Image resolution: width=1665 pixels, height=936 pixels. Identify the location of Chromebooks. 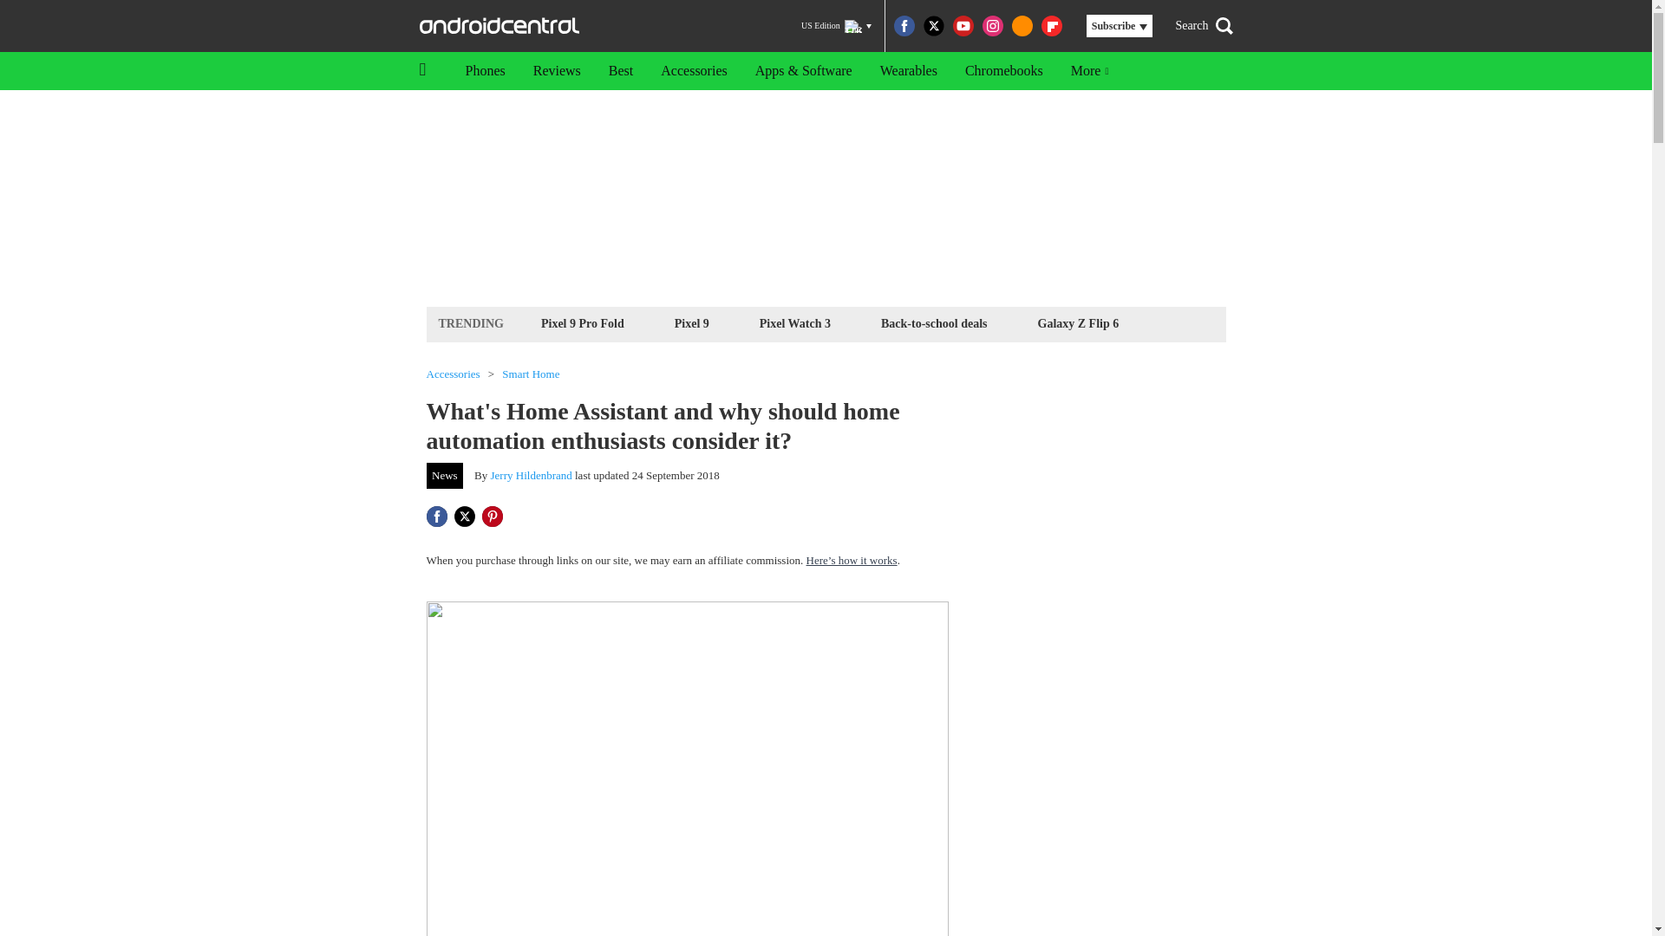
(1004, 71).